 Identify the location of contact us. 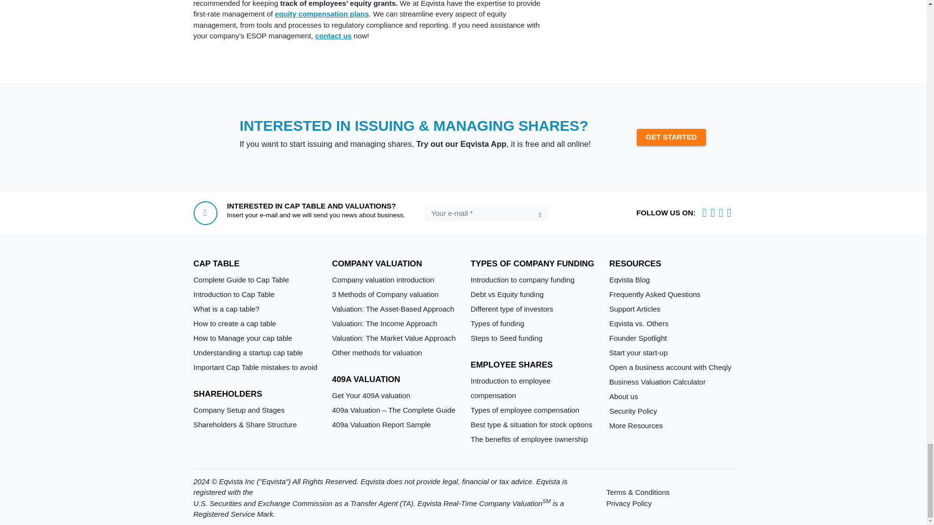
(334, 35).